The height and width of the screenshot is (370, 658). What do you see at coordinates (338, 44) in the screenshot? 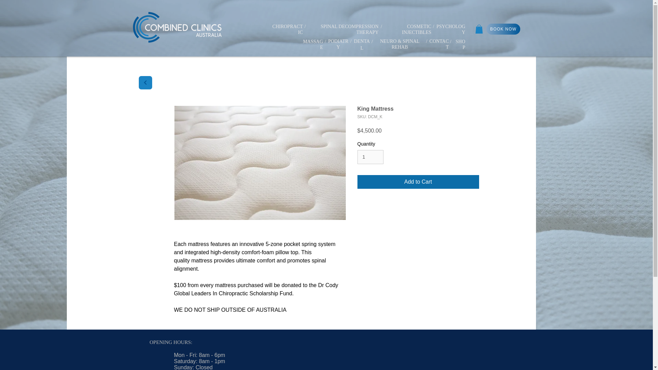
I see `PODIATRY` at bounding box center [338, 44].